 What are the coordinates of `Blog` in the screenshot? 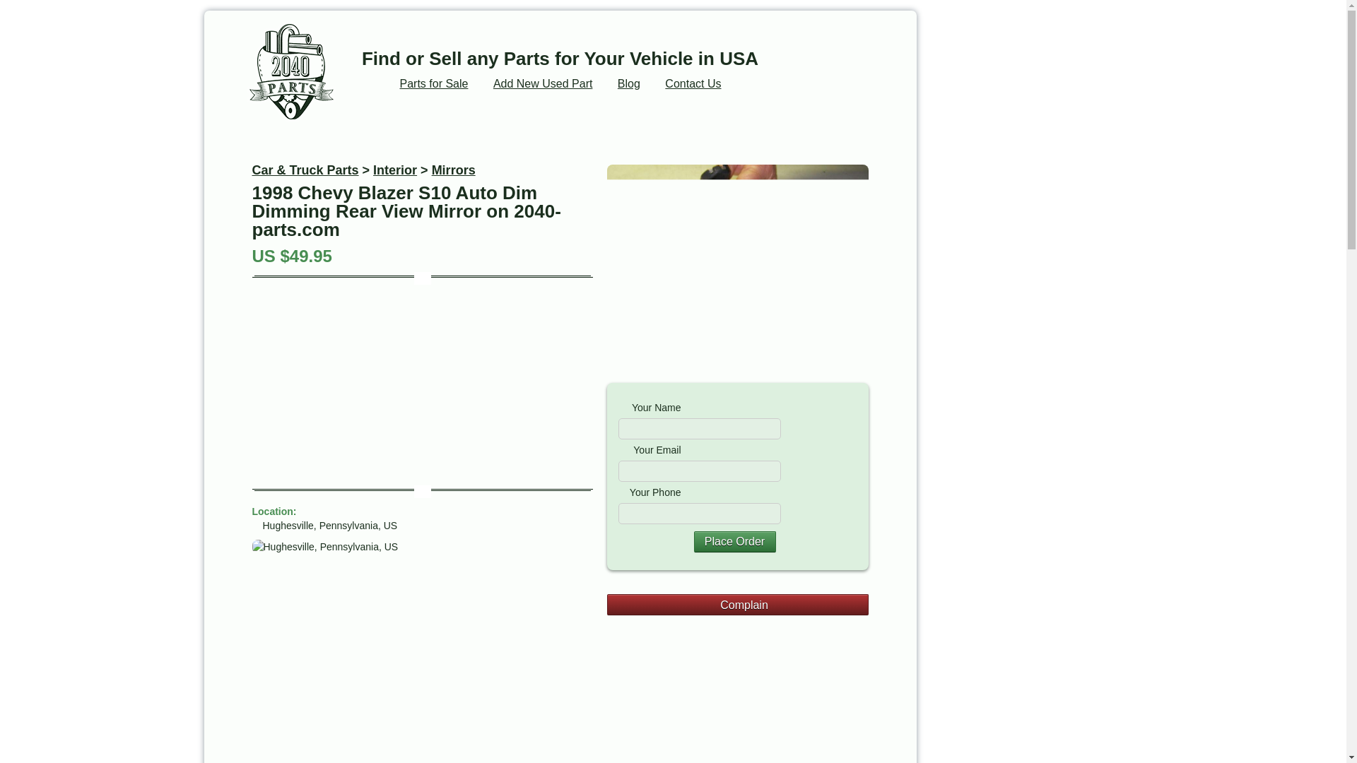 It's located at (629, 83).